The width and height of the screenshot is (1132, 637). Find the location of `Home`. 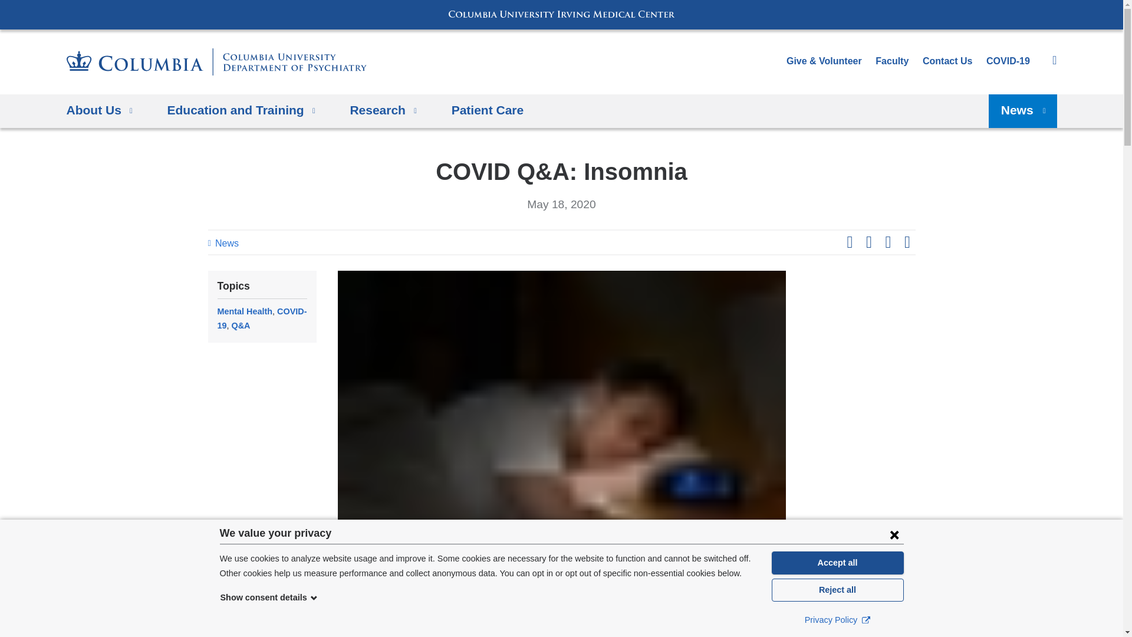

Home is located at coordinates (216, 62).